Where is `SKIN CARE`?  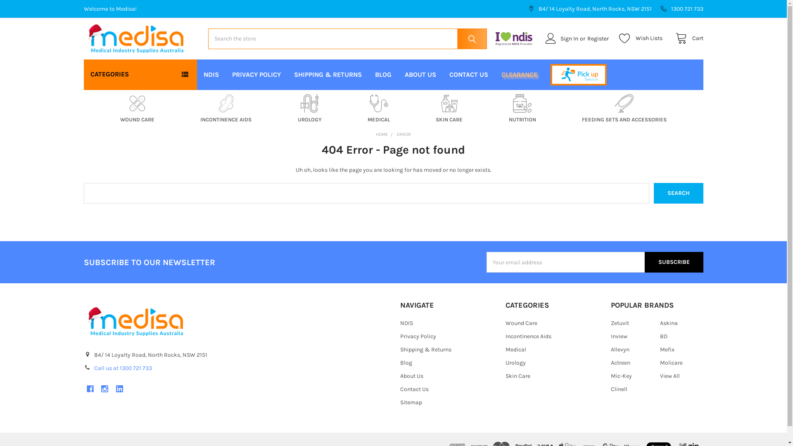 SKIN CARE is located at coordinates (449, 109).